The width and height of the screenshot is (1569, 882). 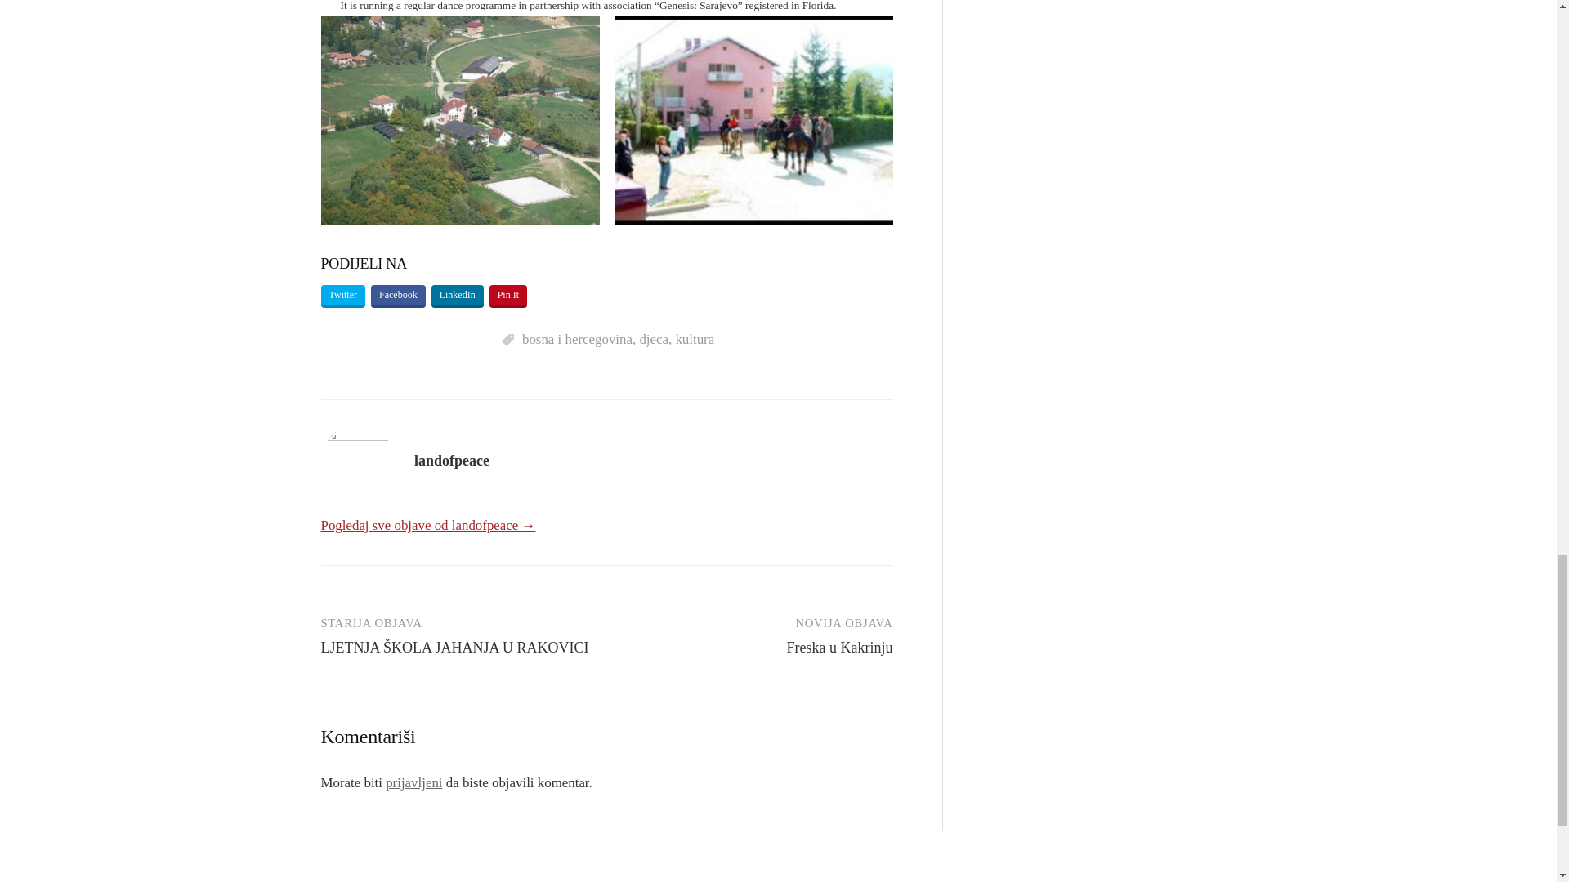 I want to click on djeca, so click(x=653, y=340).